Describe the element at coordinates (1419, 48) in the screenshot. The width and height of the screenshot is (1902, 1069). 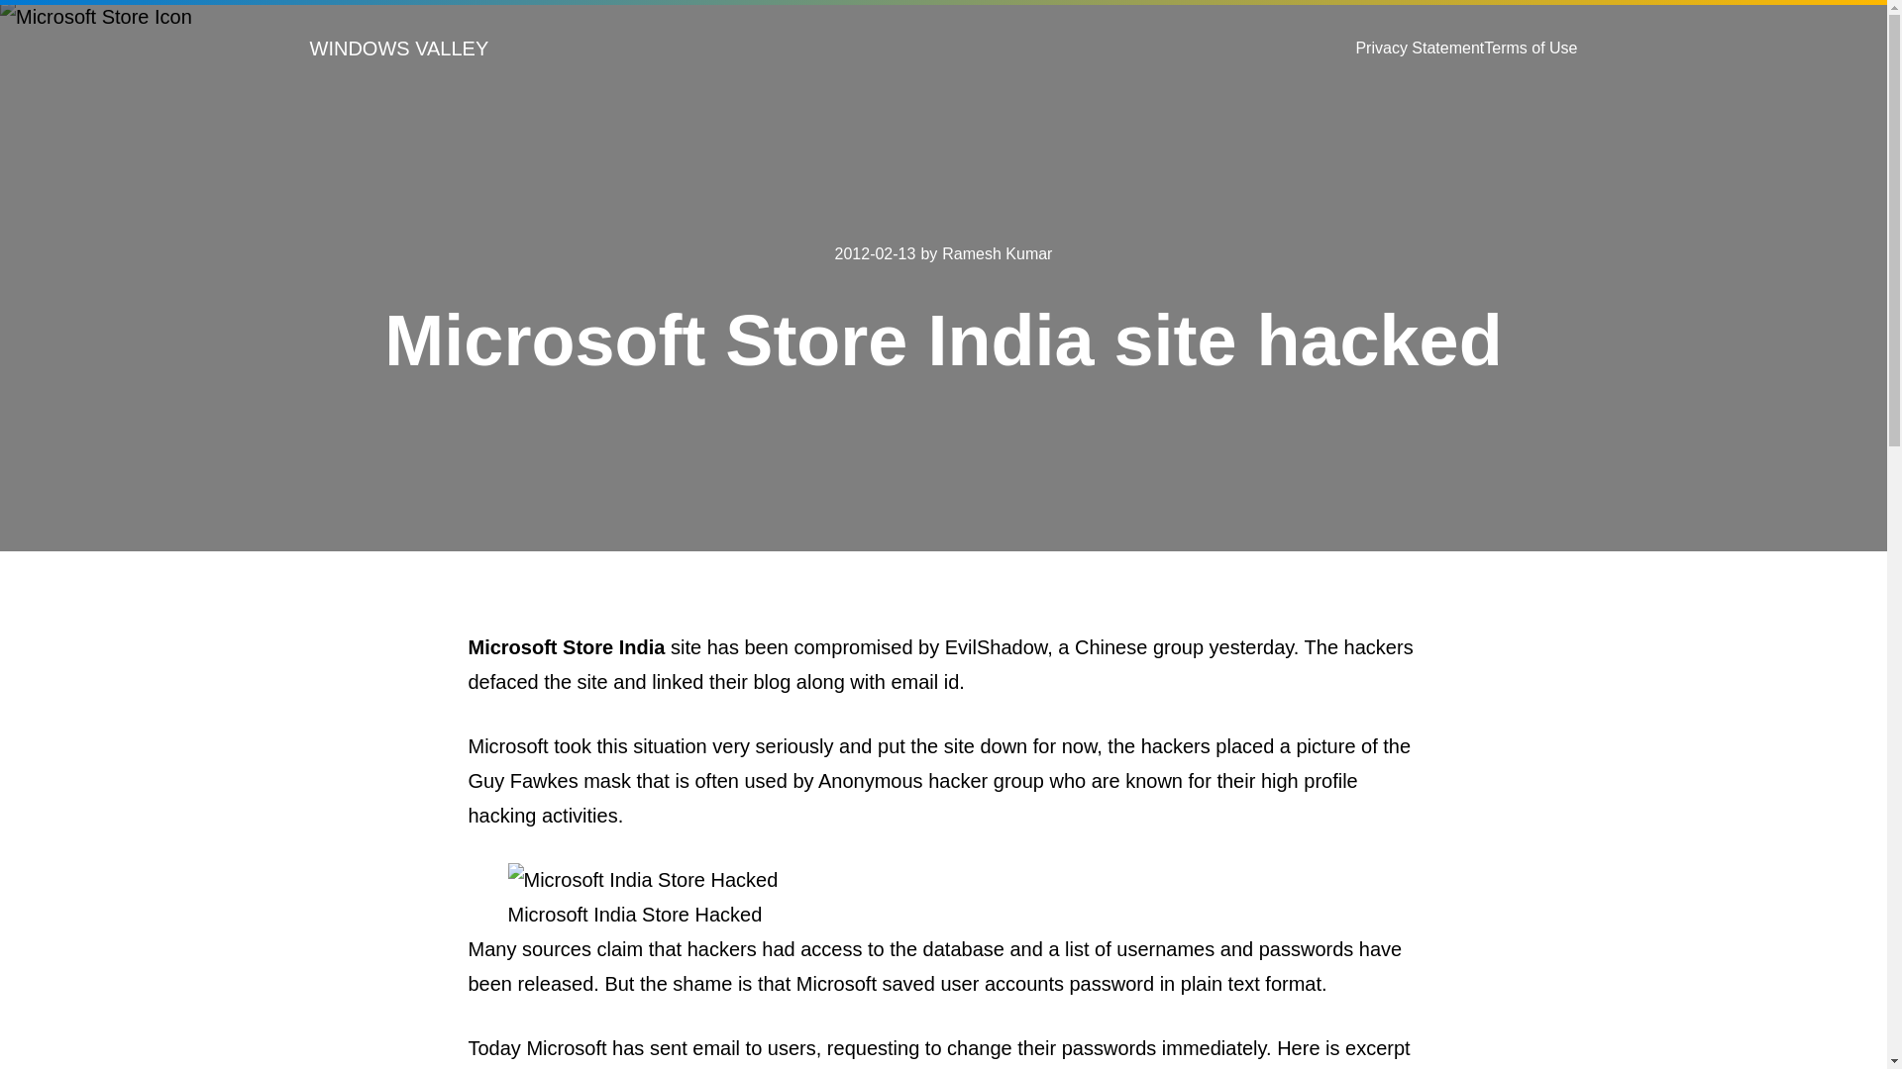
I see `Privacy Statement` at that location.